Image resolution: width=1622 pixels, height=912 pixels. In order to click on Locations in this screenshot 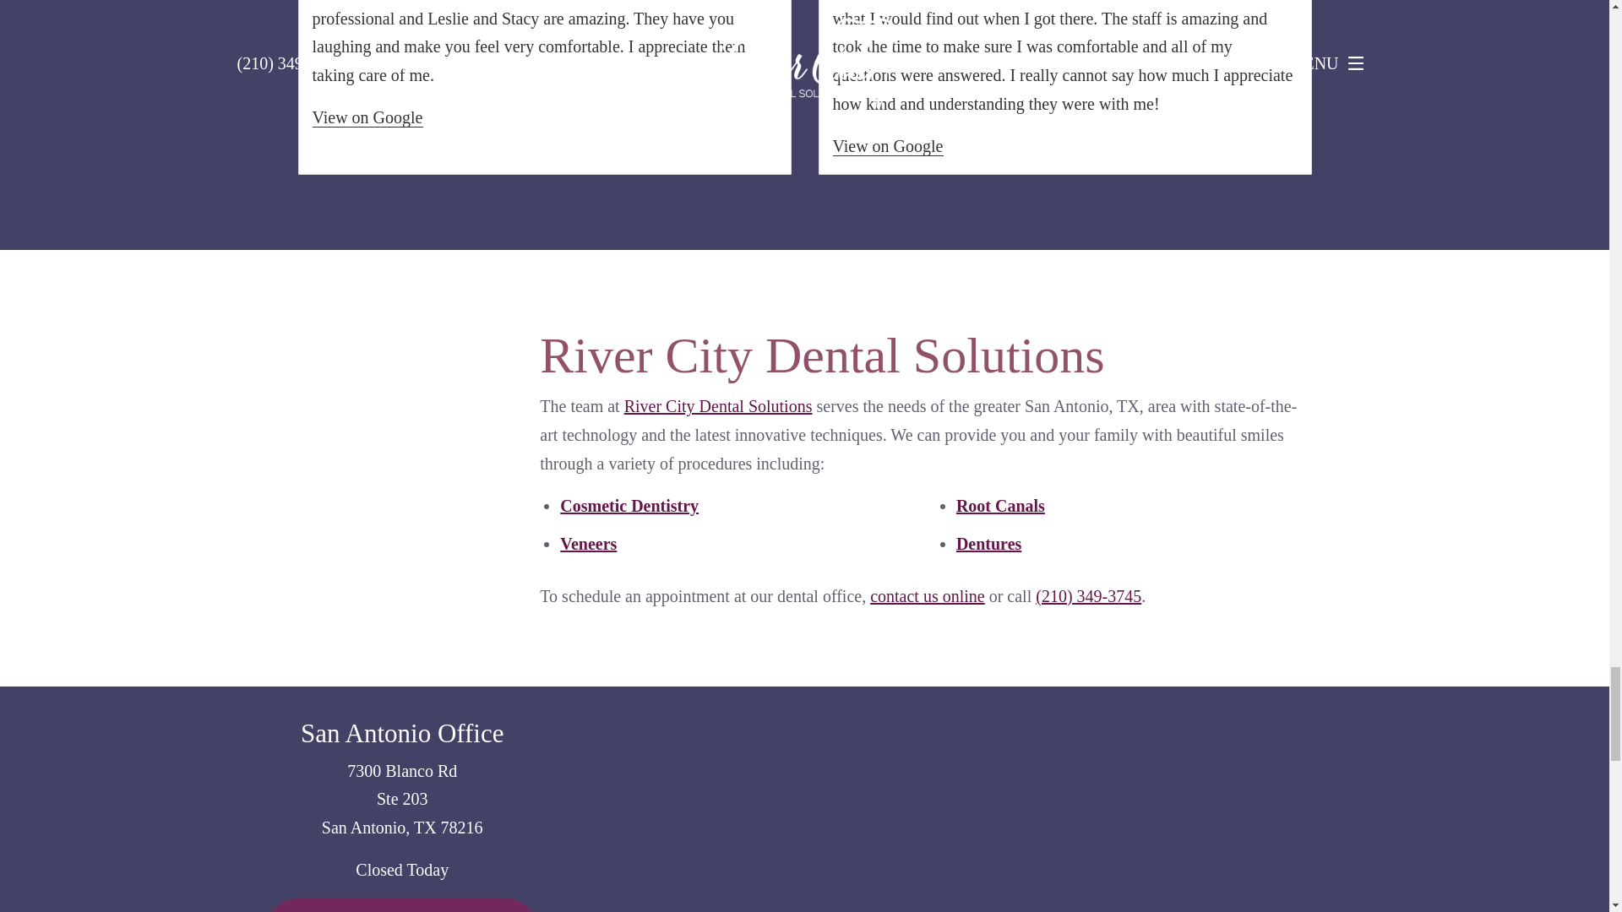, I will do `click(1109, 699)`.